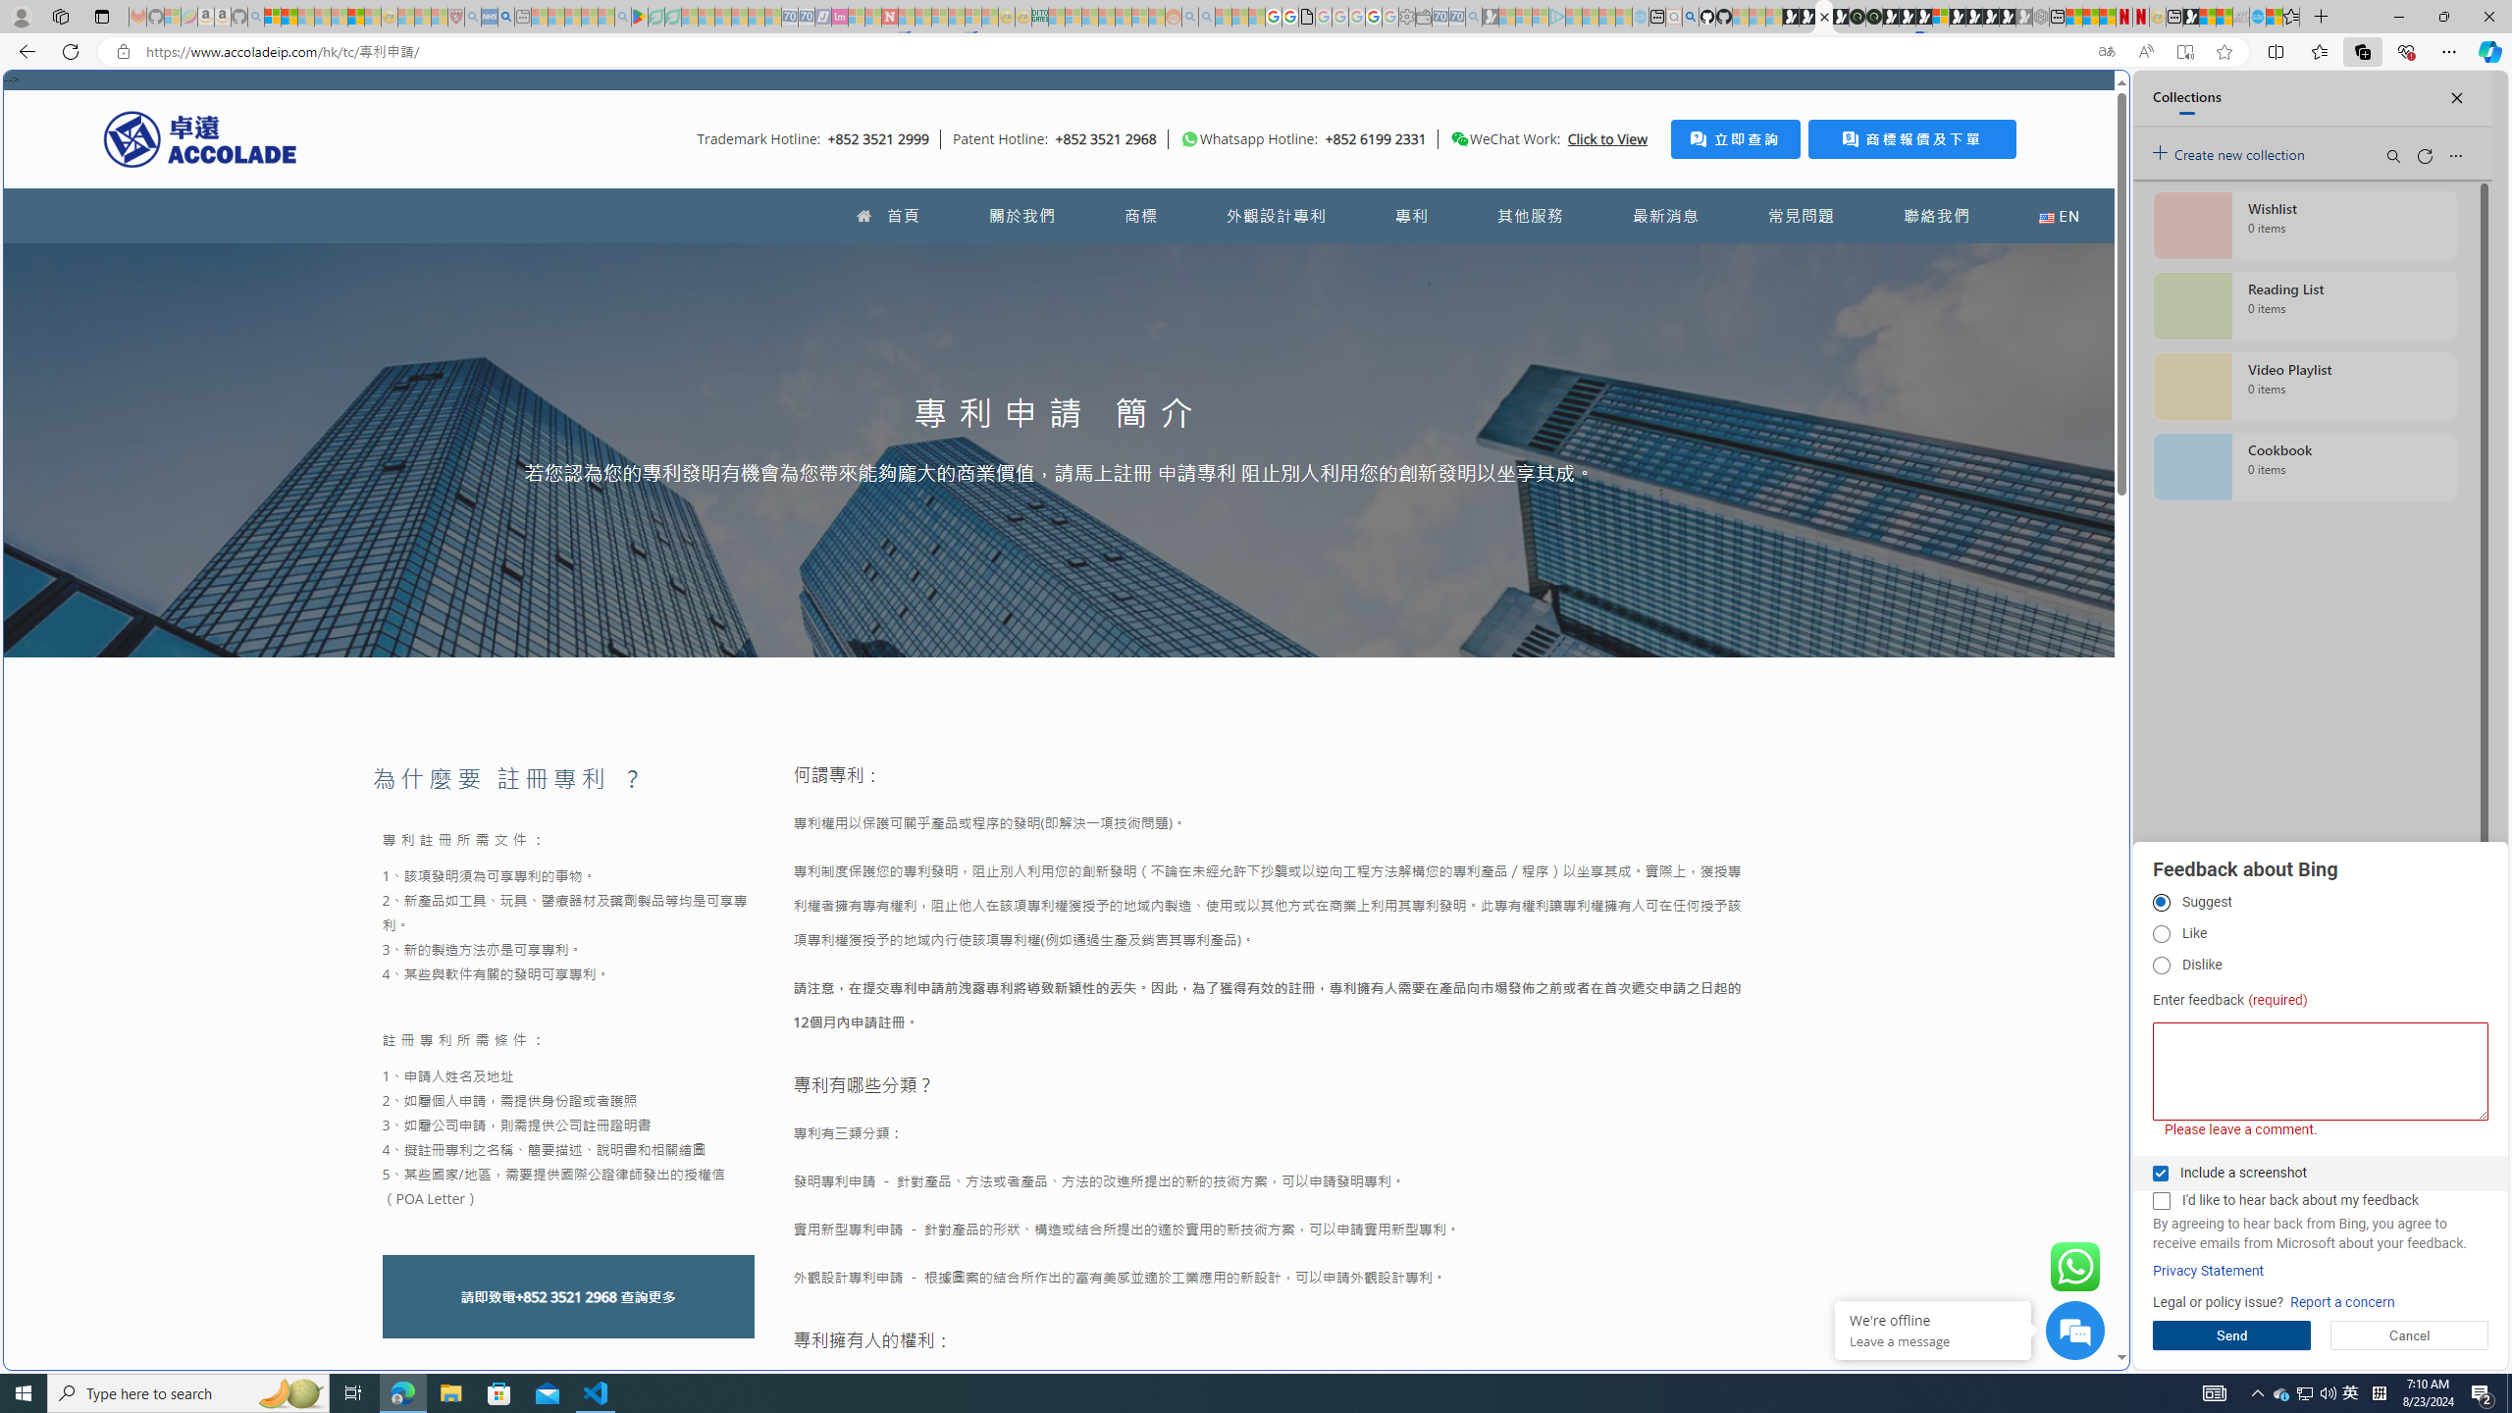  What do you see at coordinates (2257, 17) in the screenshot?
I see `Services - Maintenance | Sky Blue Bikes - Sky Blue Bikes` at bounding box center [2257, 17].